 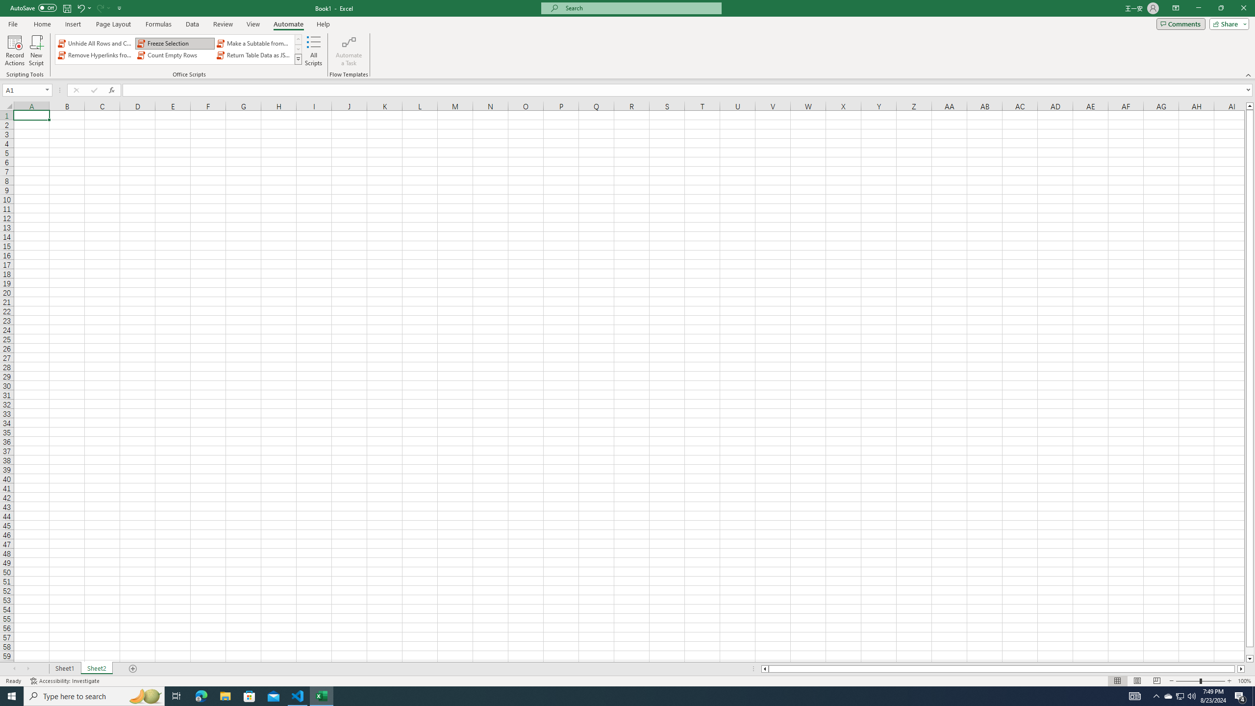 I want to click on Zoom, so click(x=1200, y=681).